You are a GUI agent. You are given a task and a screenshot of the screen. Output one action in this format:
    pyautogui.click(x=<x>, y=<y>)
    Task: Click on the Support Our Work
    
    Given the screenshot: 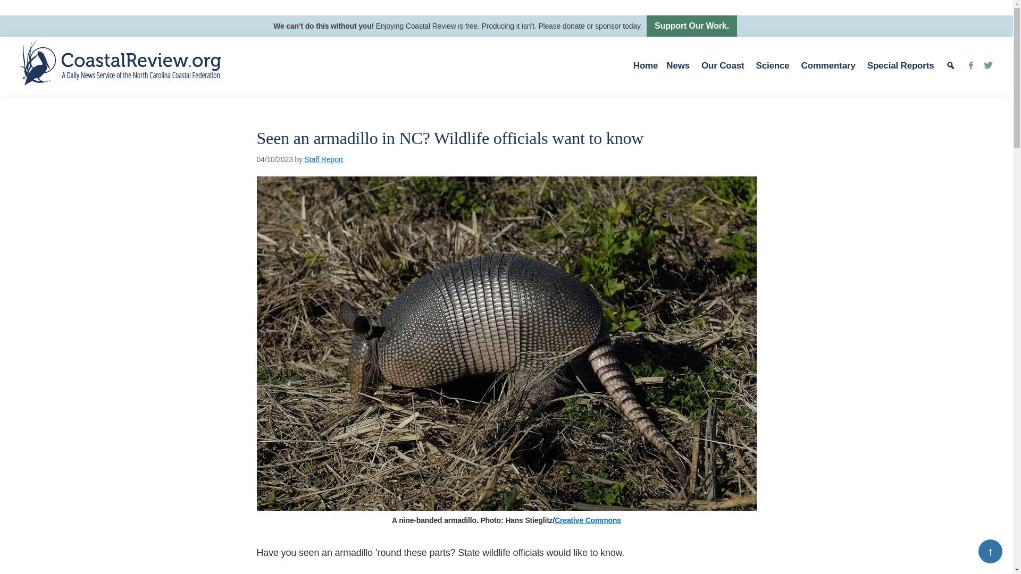 What is the action you would take?
    pyautogui.click(x=691, y=26)
    